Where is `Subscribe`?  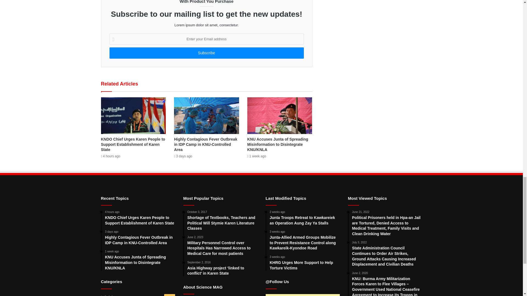 Subscribe is located at coordinates (206, 53).